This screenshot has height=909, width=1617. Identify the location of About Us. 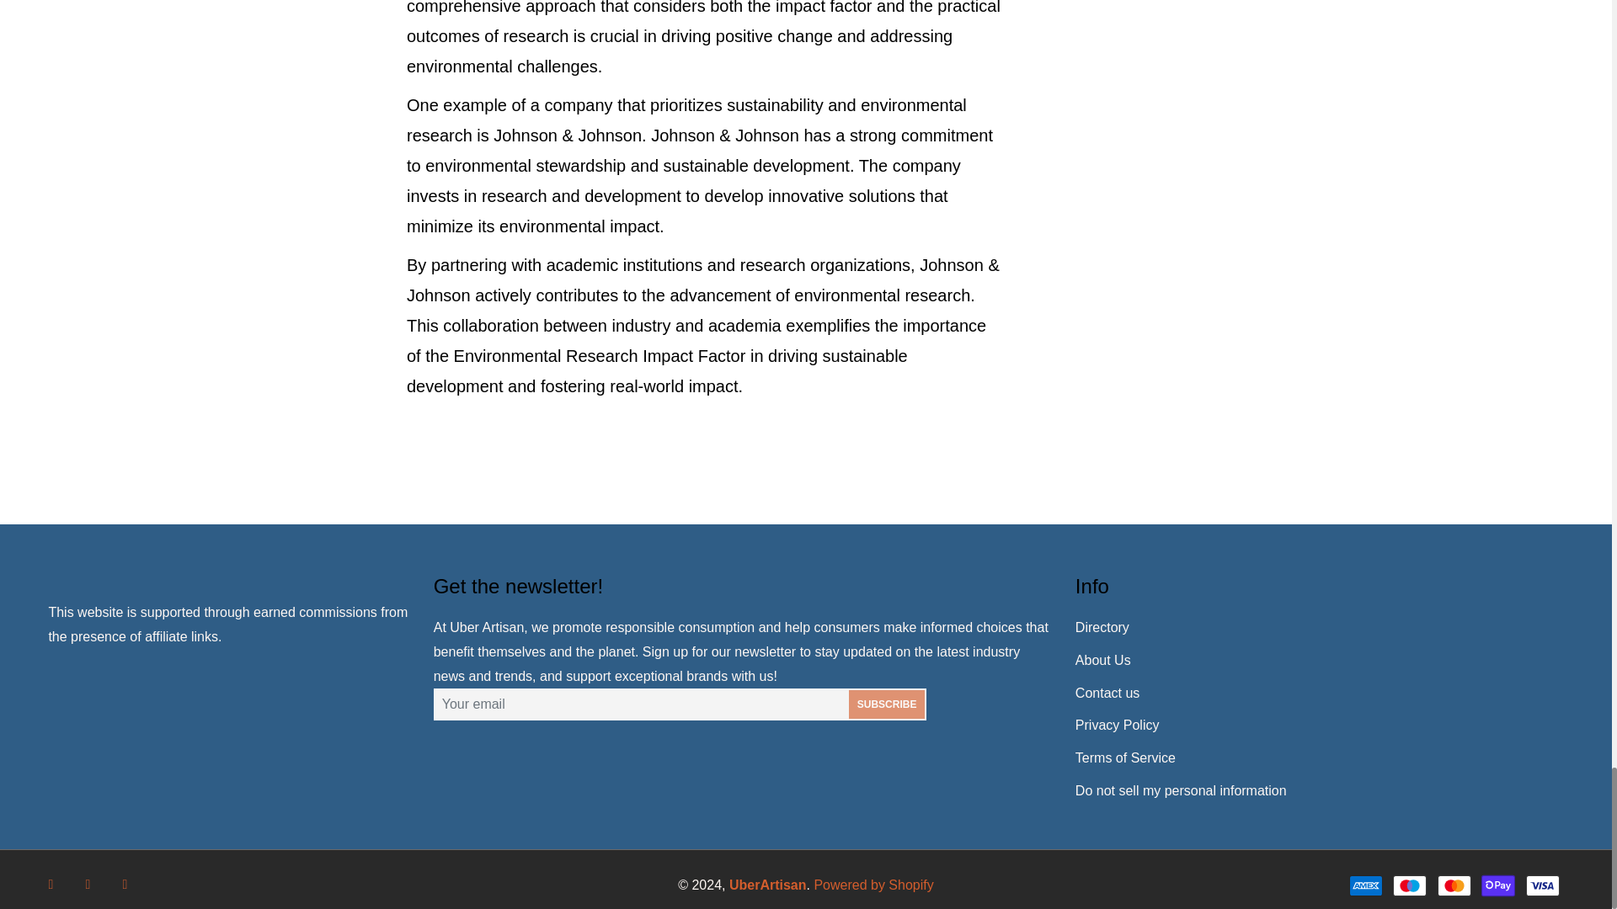
(1102, 660).